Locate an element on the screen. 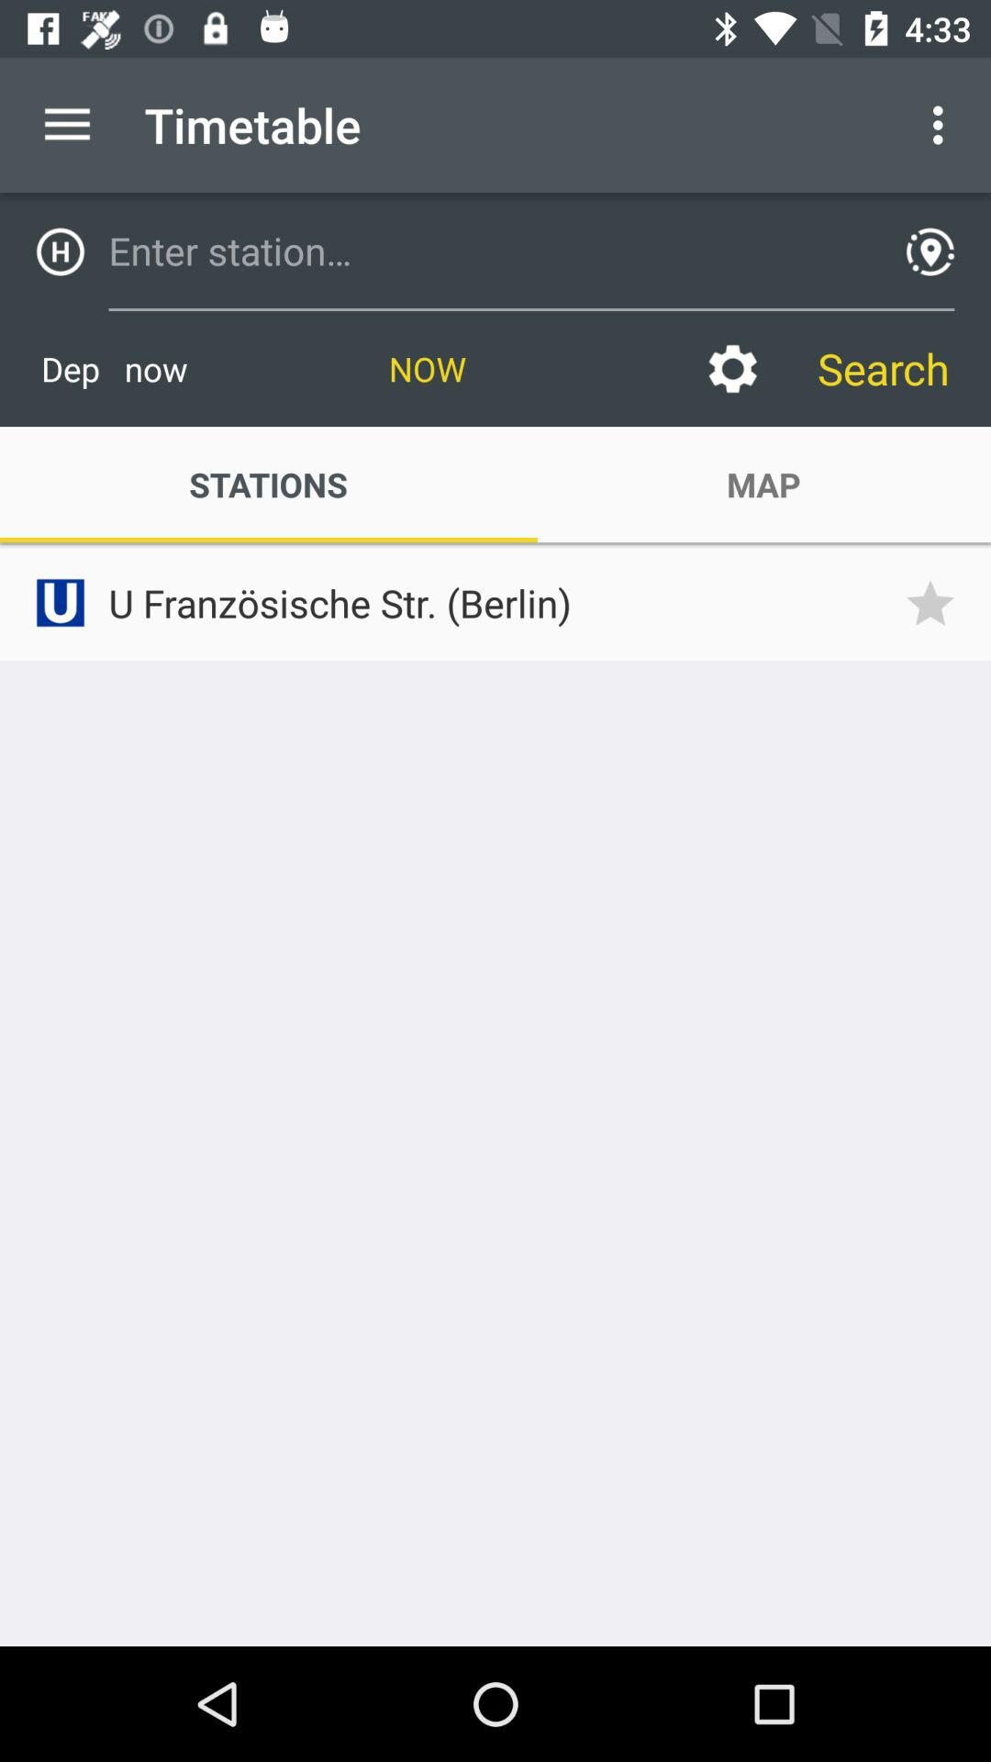  choose the icon to the left of the timetable icon is located at coordinates (67, 125).